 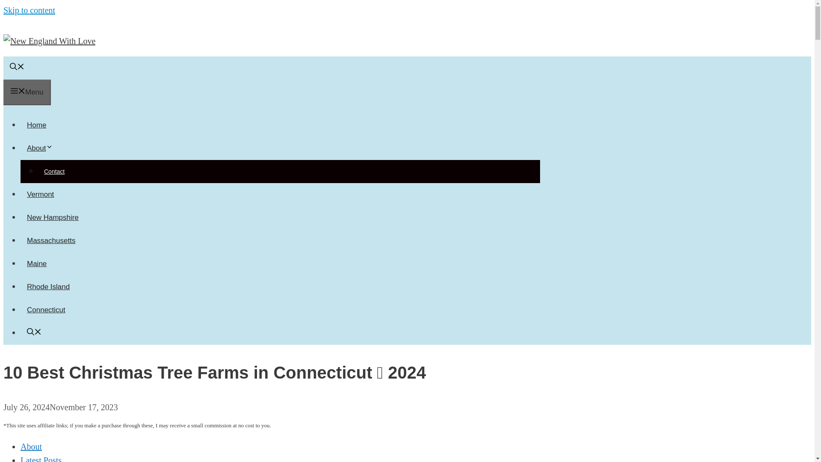 What do you see at coordinates (48, 287) in the screenshot?
I see `Rhode Island` at bounding box center [48, 287].